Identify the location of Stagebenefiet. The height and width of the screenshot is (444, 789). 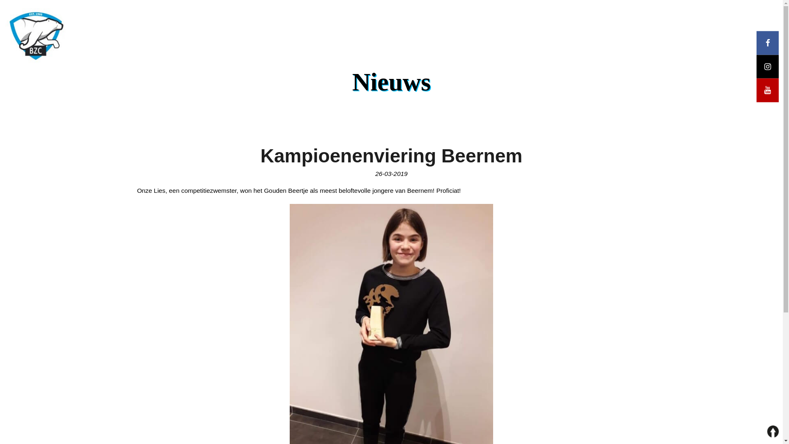
(509, 13).